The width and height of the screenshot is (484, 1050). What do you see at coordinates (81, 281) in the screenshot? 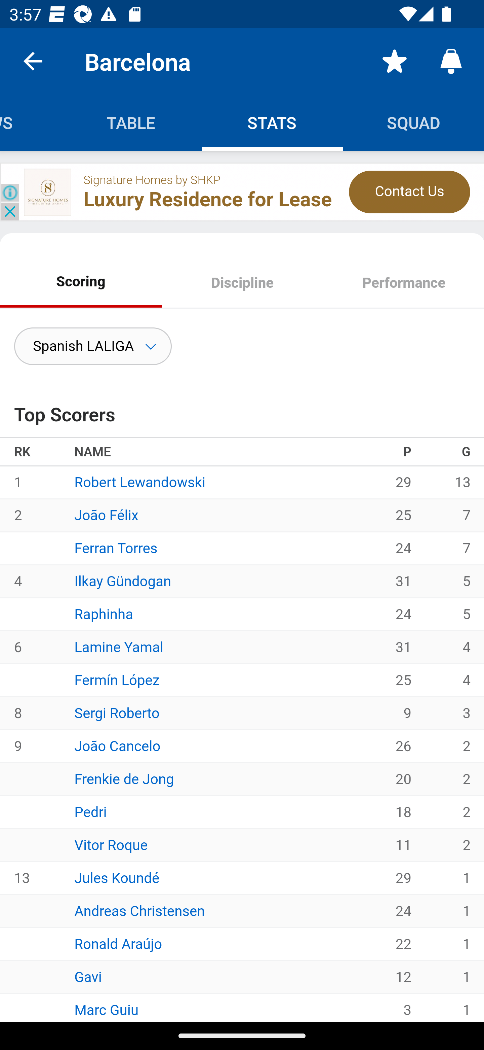
I see `Scoring` at bounding box center [81, 281].